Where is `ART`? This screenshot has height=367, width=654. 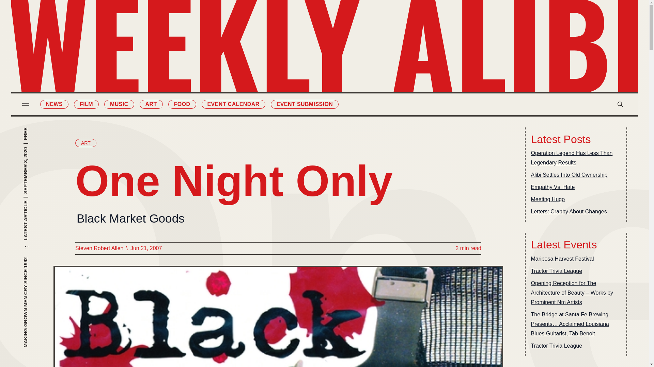
ART is located at coordinates (85, 143).